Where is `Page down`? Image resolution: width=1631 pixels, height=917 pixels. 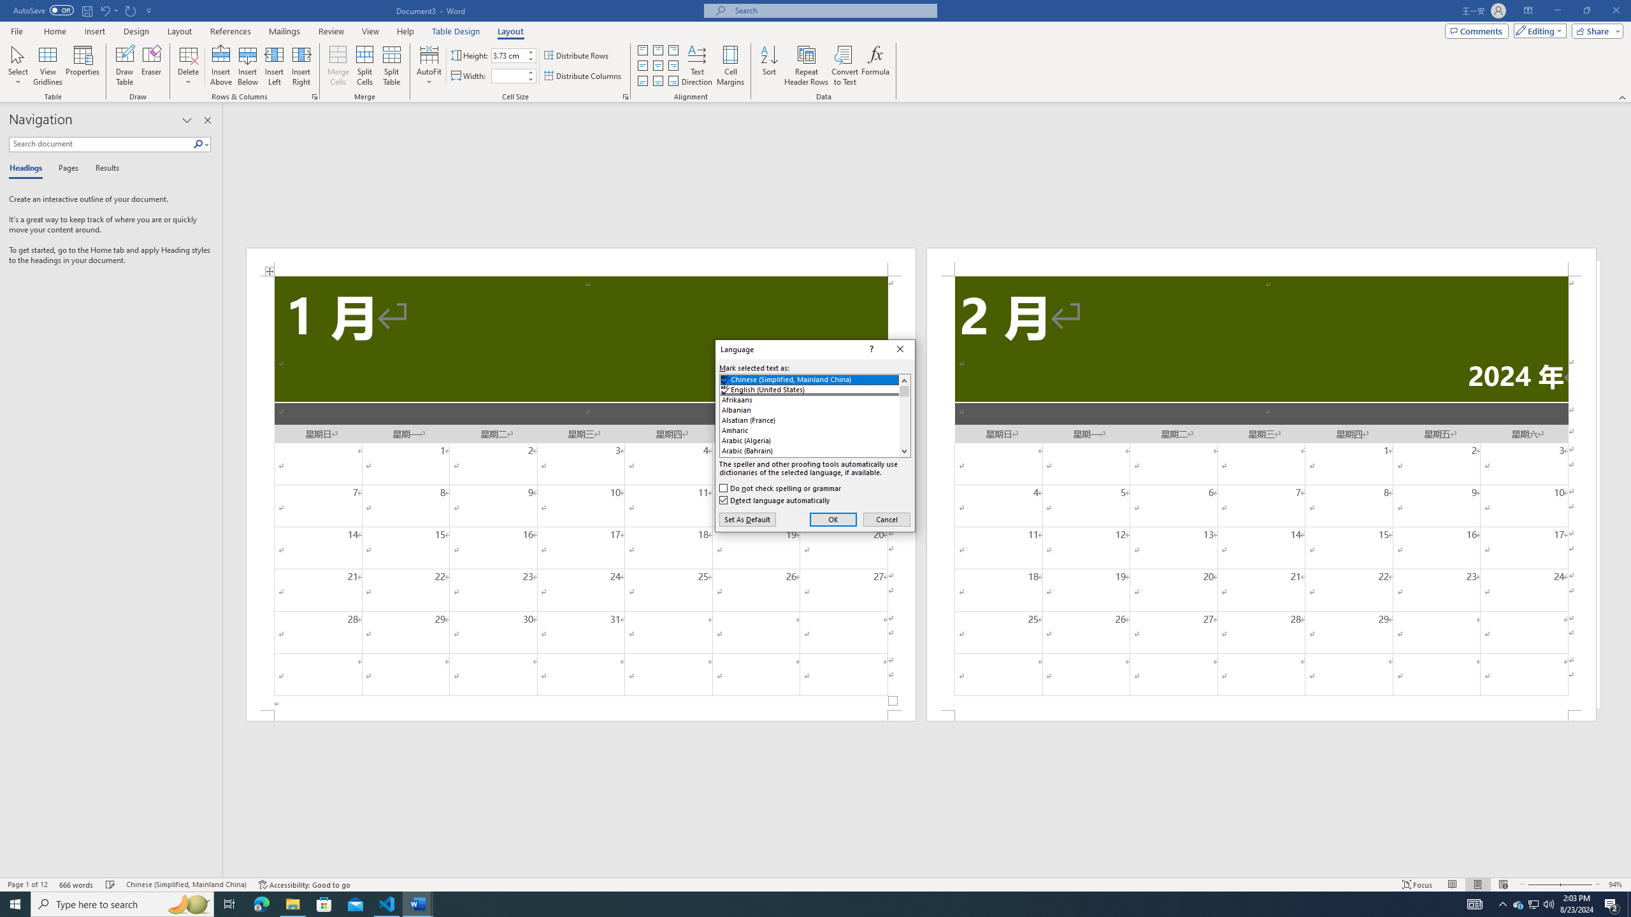
Page down is located at coordinates (904, 421).